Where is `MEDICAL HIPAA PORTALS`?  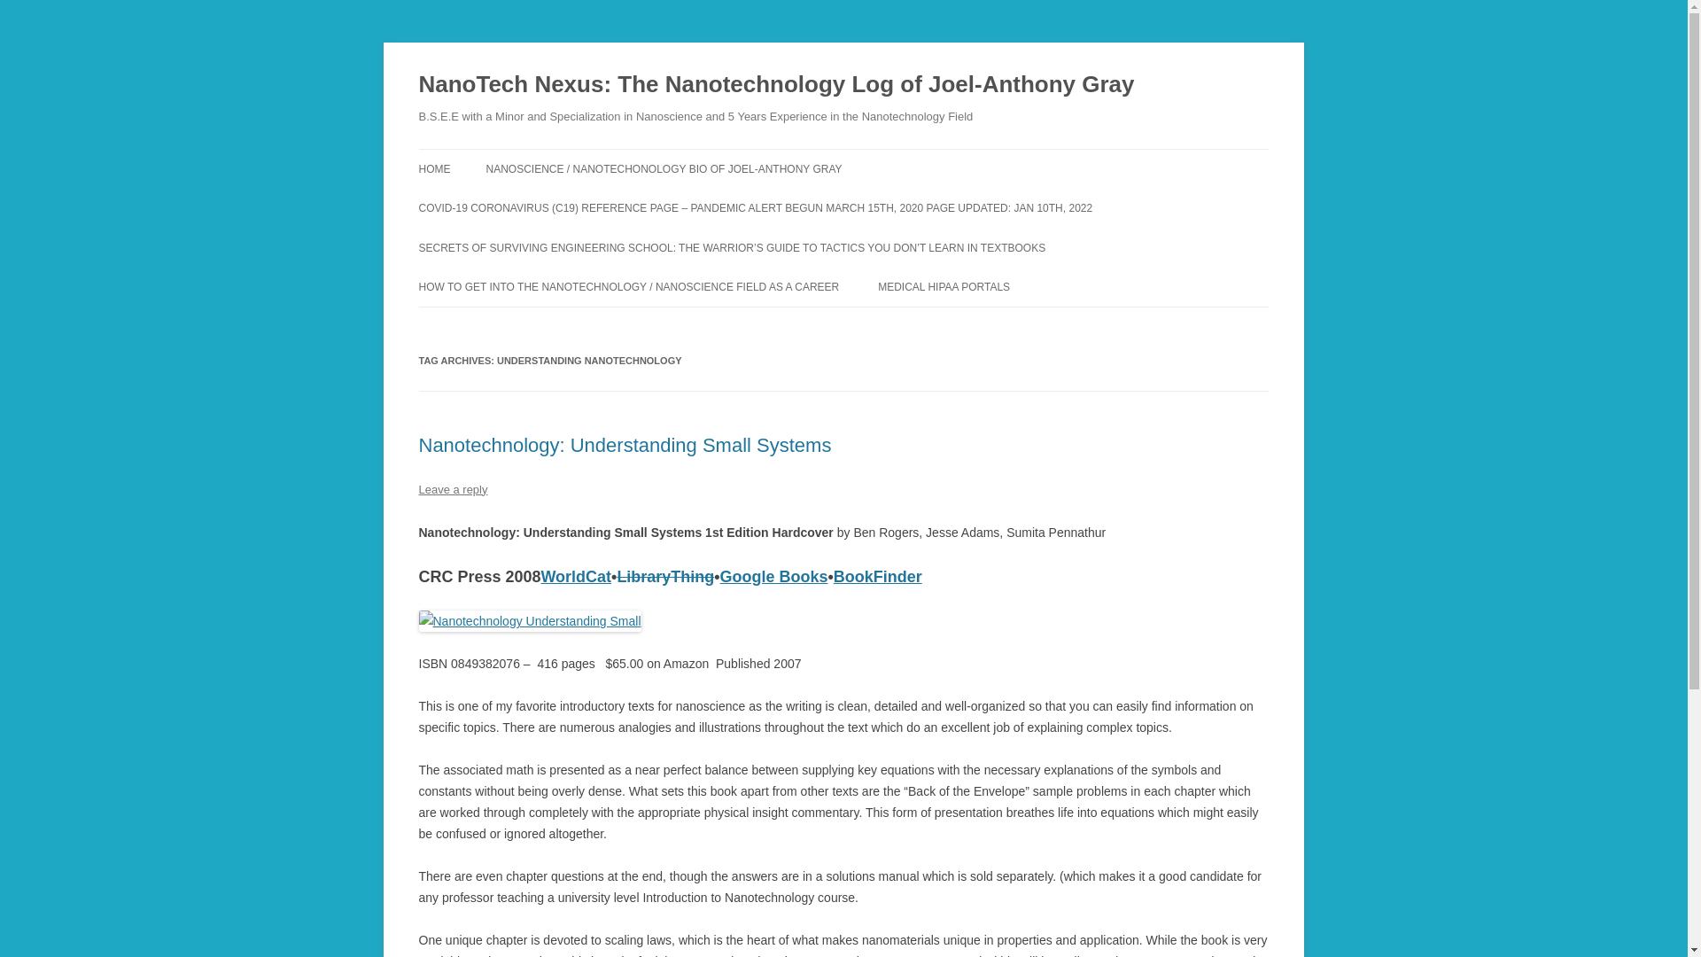
MEDICAL HIPAA PORTALS is located at coordinates (944, 287).